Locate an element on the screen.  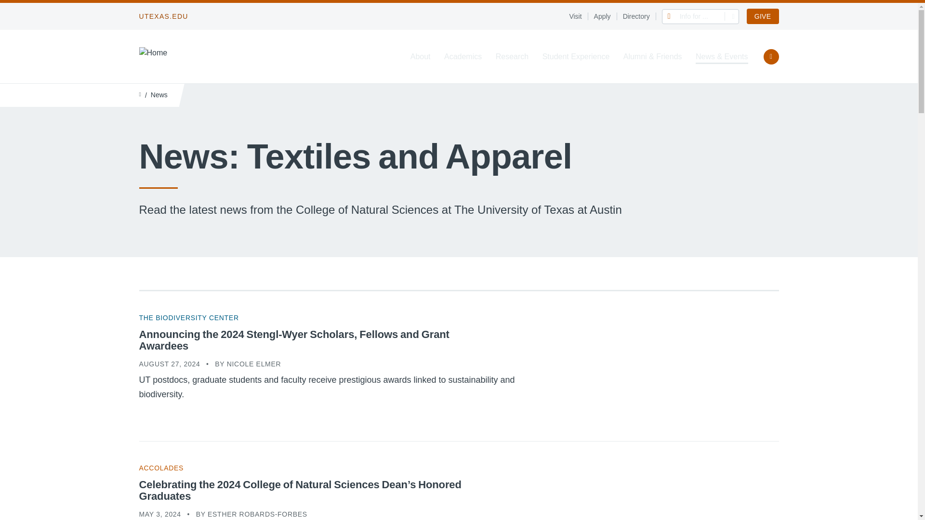
Student Experience is located at coordinates (576, 57).